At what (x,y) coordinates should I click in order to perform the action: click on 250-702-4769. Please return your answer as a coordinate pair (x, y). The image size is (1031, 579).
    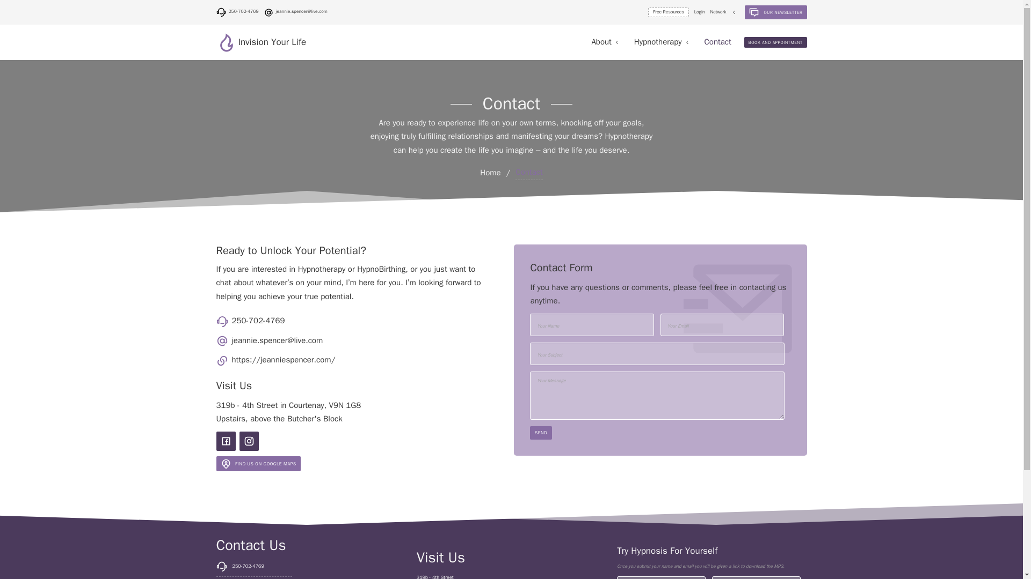
    Looking at the image, I should click on (237, 12).